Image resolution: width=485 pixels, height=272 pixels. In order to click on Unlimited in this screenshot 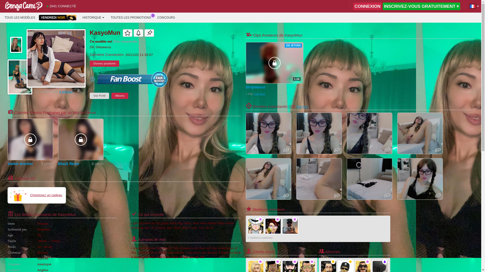, I will do `click(277, 219)`.